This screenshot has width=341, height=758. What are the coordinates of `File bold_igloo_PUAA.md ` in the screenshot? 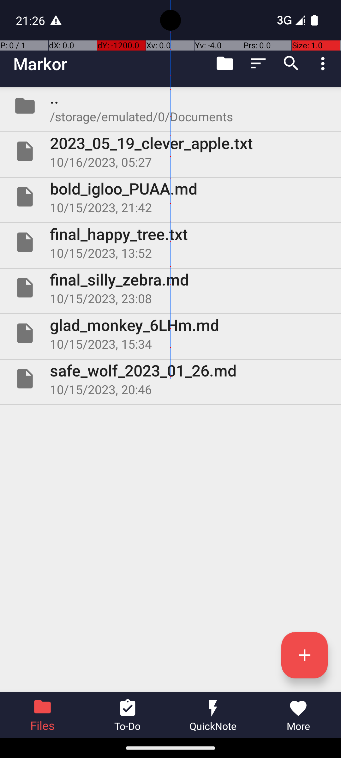 It's located at (170, 197).